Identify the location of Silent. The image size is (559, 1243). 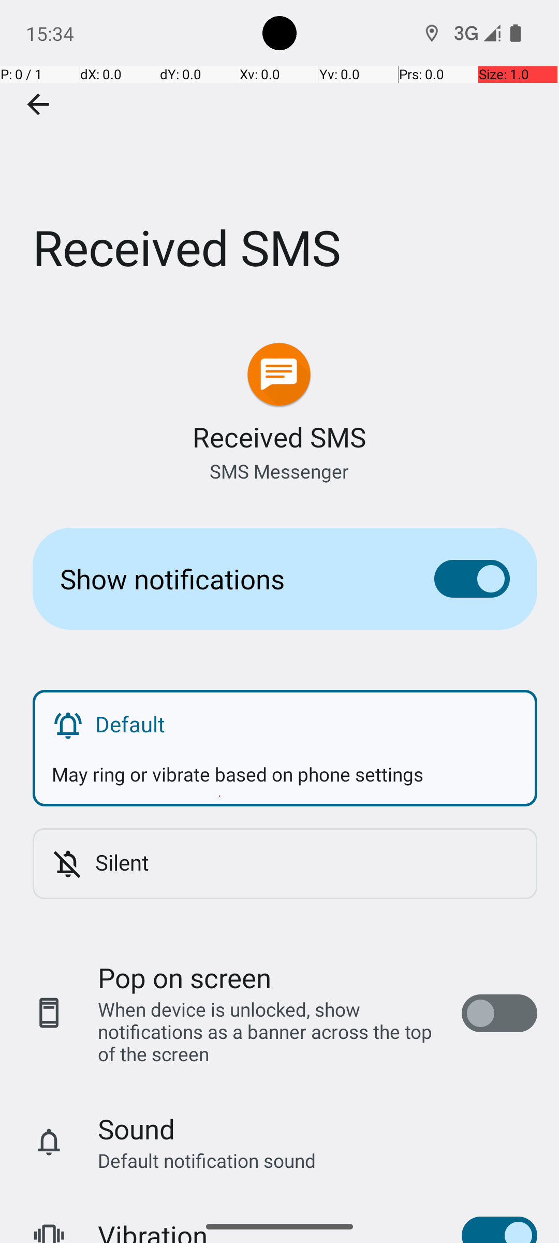
(306, 862).